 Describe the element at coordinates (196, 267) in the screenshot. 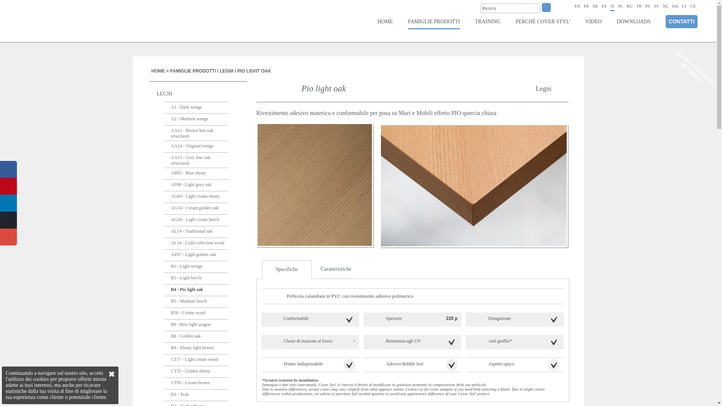

I see `B1 - Light wenge` at that location.